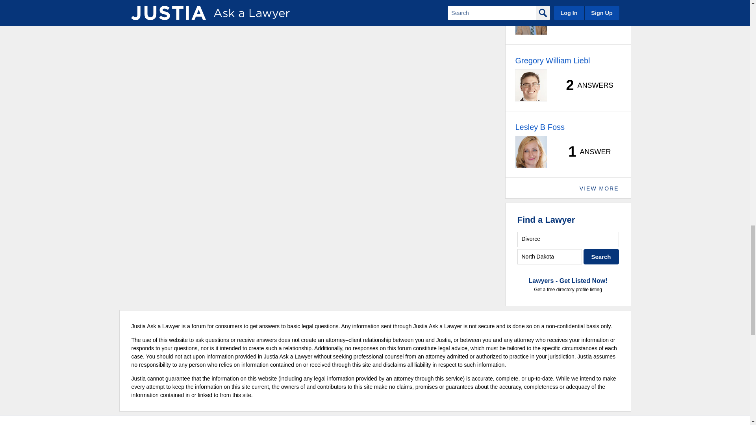 The image size is (756, 425). Describe the element at coordinates (550, 257) in the screenshot. I see `North Dakota` at that location.